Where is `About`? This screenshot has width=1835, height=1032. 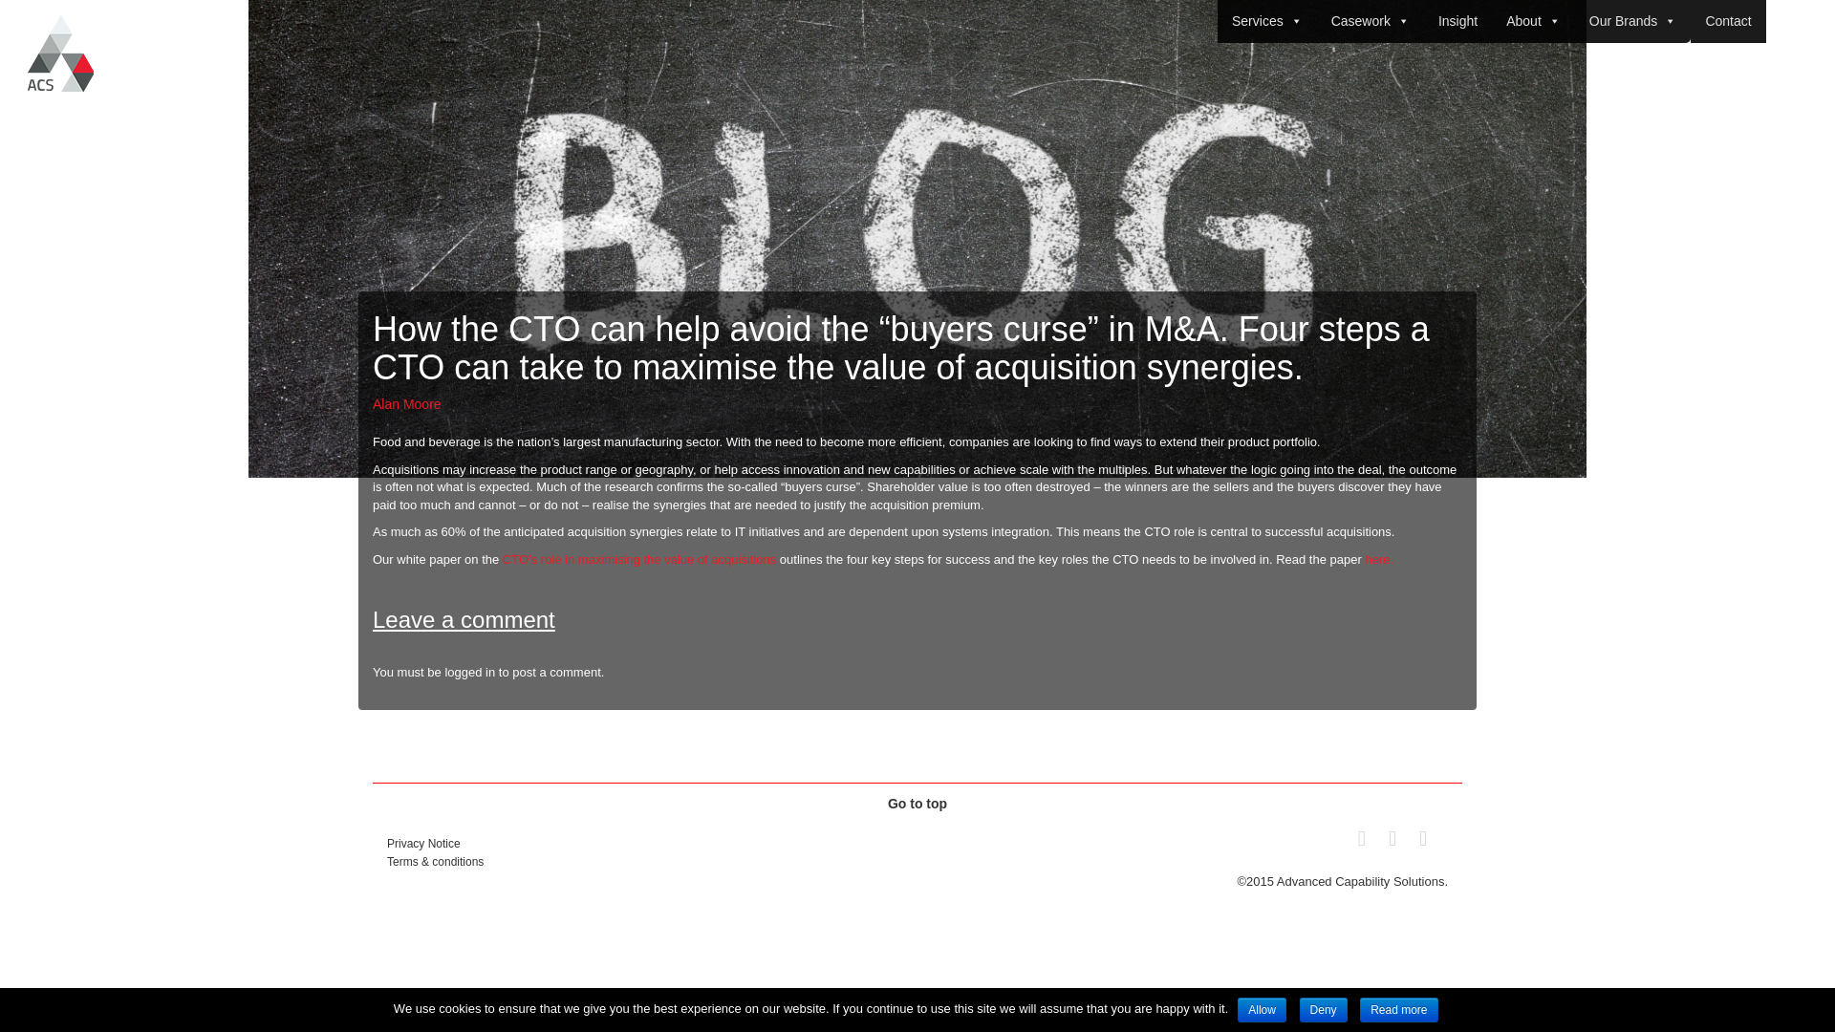
About is located at coordinates (1533, 21).